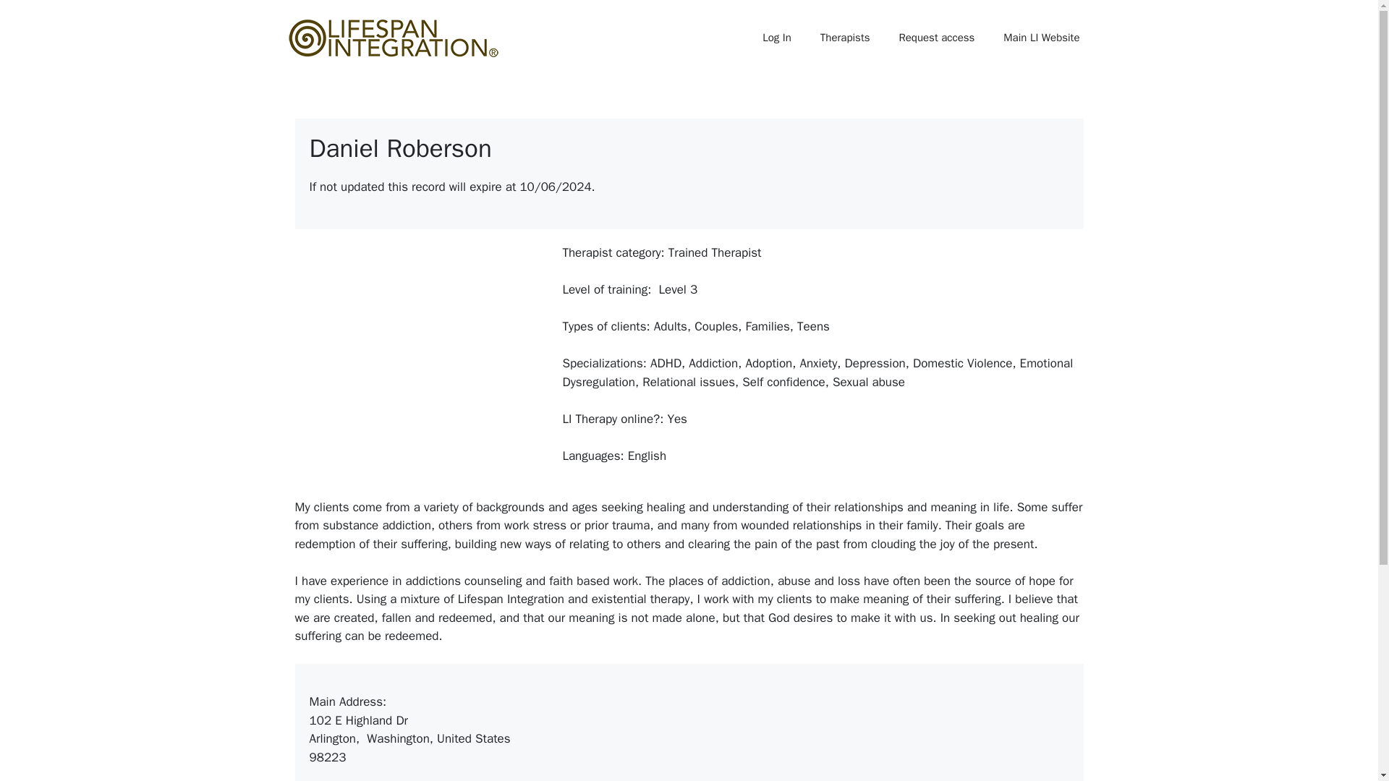  Describe the element at coordinates (777, 38) in the screenshot. I see `Log In` at that location.